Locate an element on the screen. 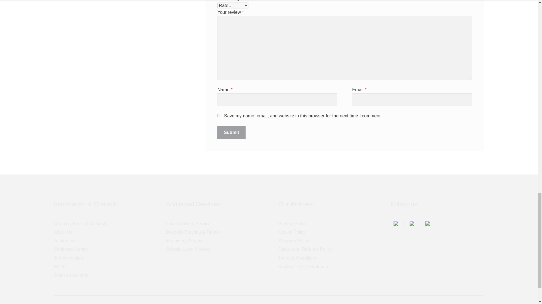  yes is located at coordinates (219, 115).